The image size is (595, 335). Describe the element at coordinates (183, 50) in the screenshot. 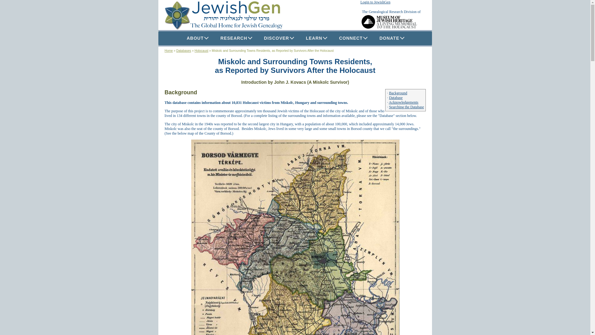

I see `Databases` at that location.